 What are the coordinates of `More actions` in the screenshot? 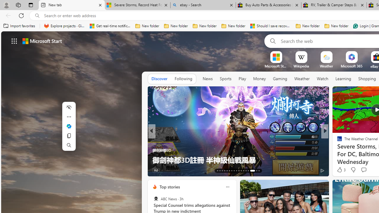 It's located at (69, 117).